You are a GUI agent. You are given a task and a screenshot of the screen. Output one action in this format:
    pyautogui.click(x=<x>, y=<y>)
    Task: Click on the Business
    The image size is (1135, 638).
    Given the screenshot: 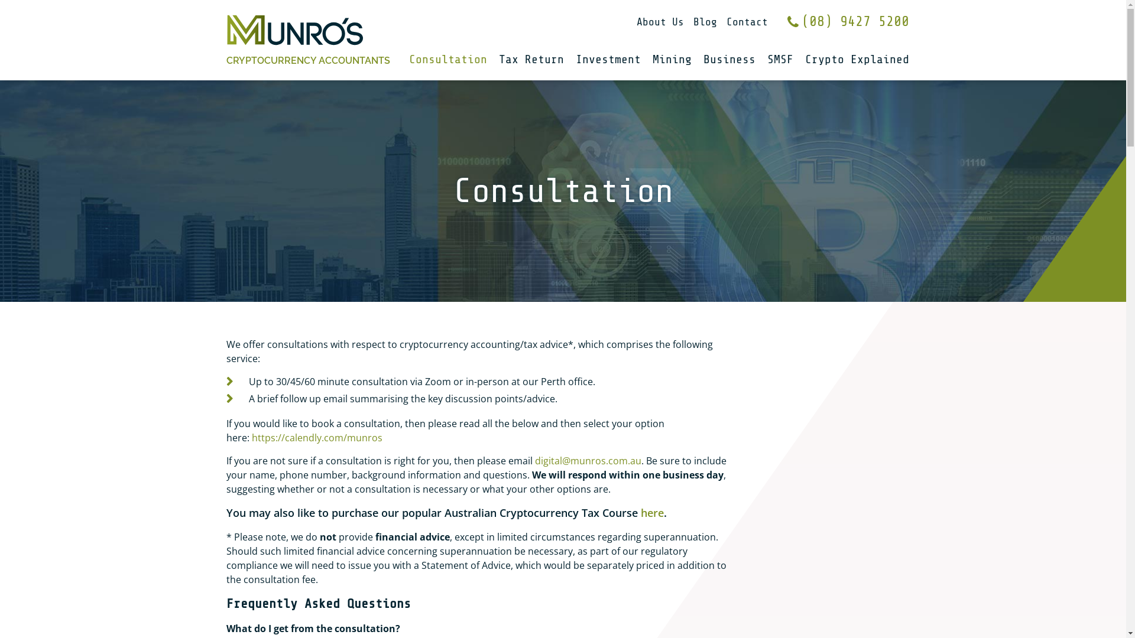 What is the action you would take?
    pyautogui.click(x=729, y=60)
    